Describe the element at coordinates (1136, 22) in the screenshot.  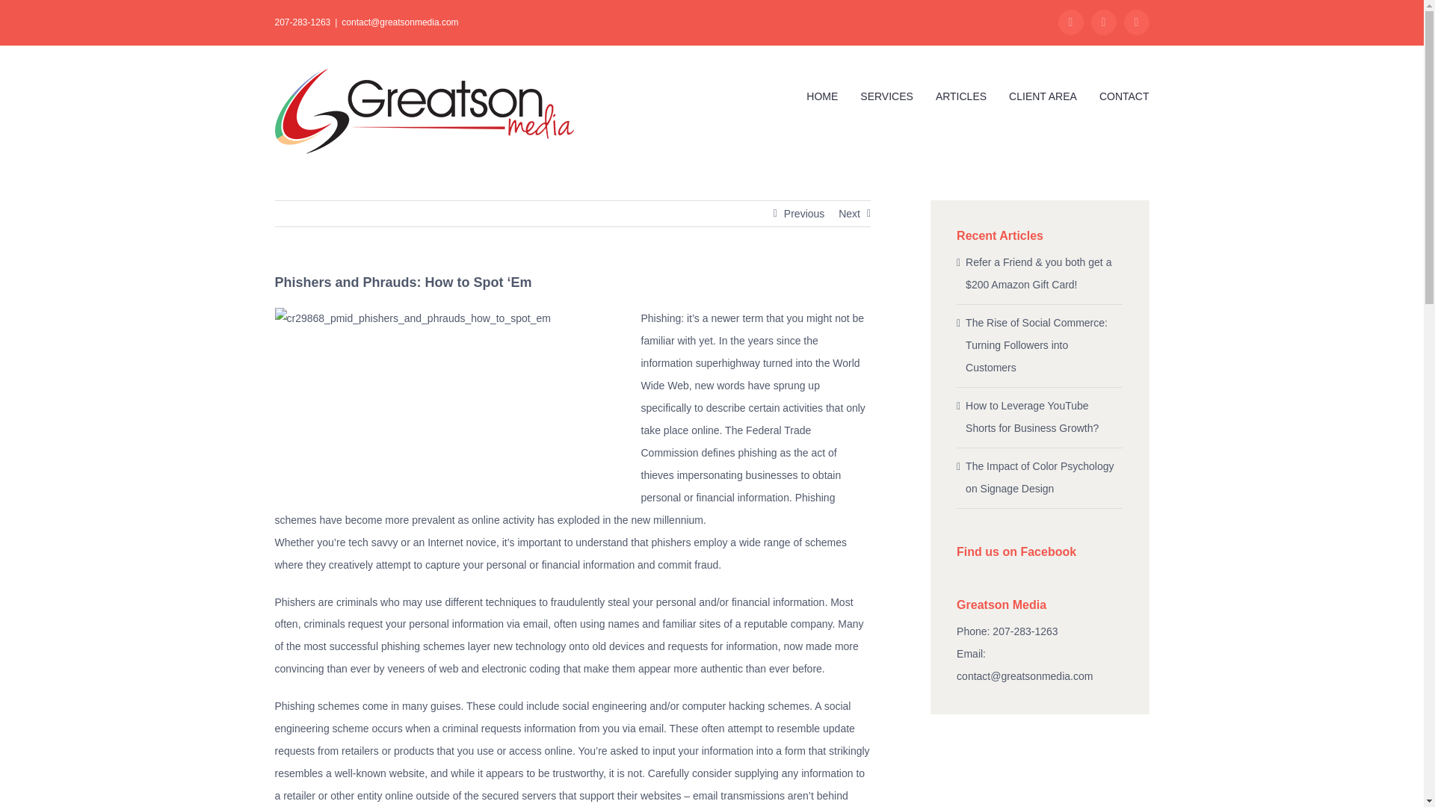
I see `X` at that location.